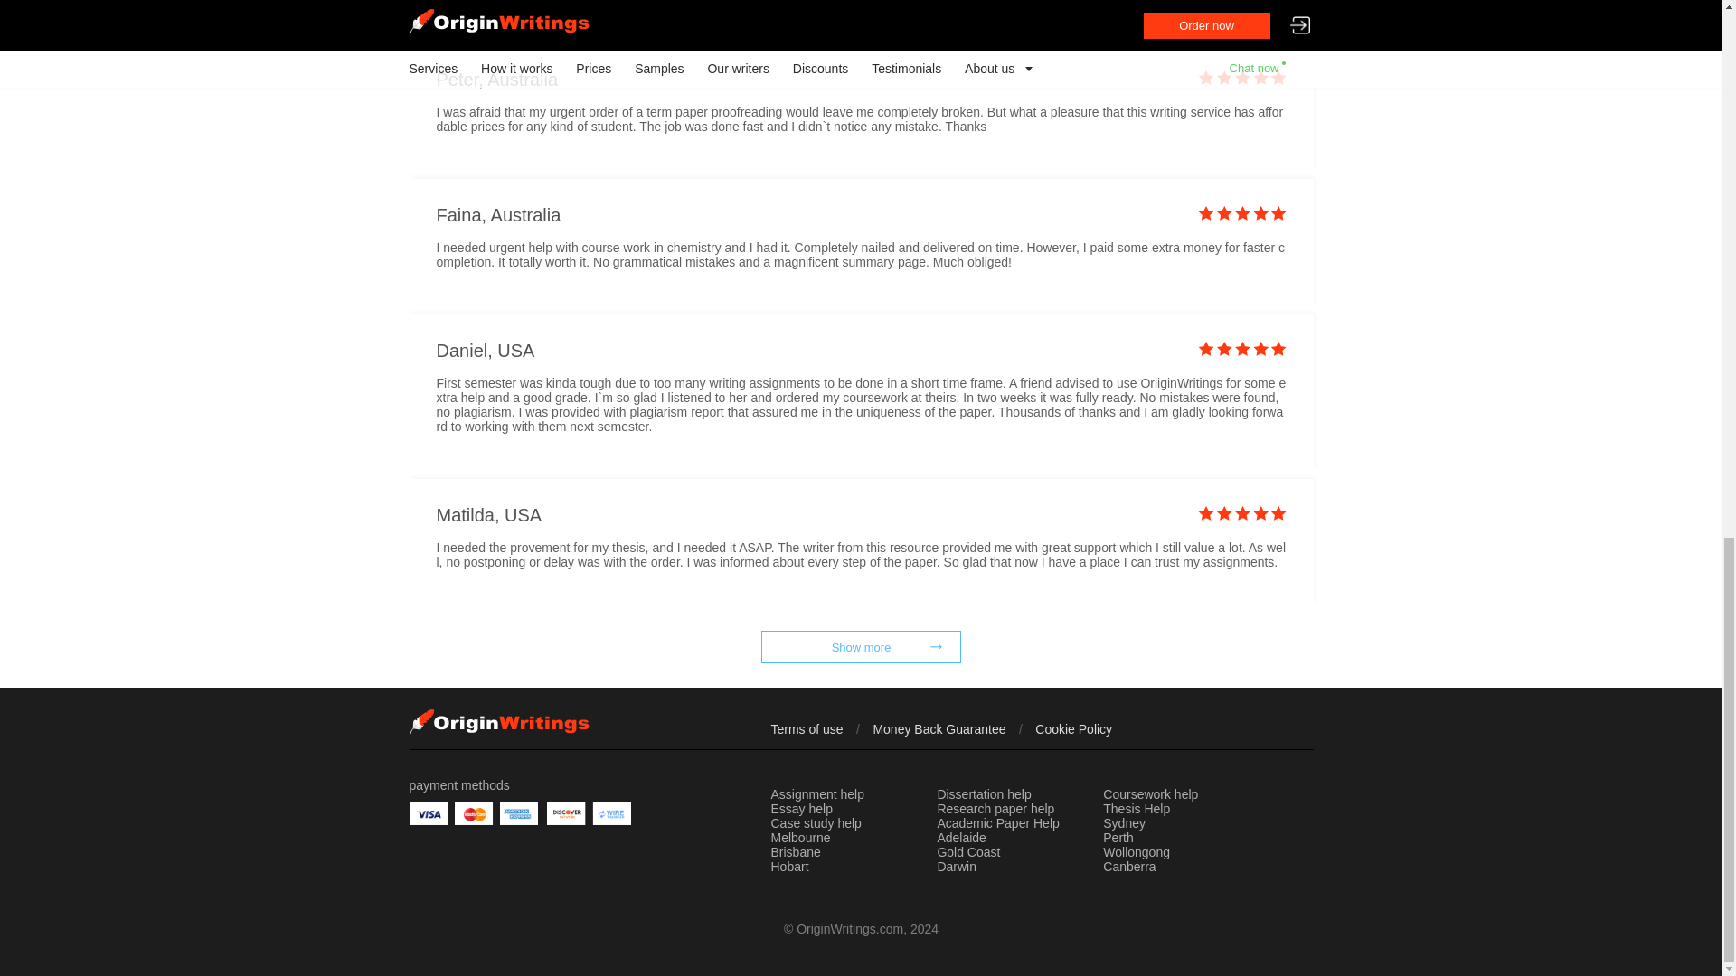  I want to click on Melbourne, so click(799, 839).